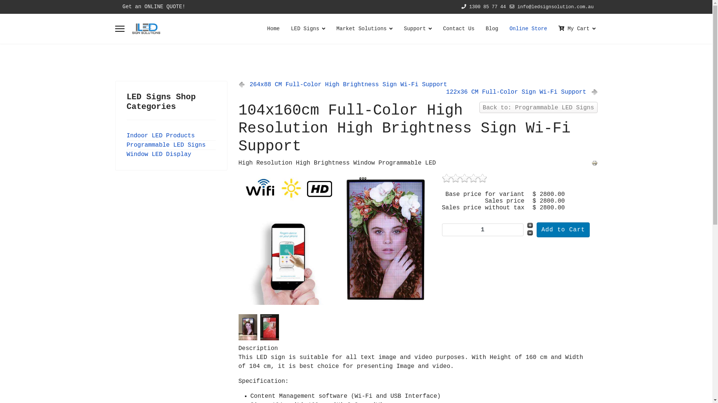  I want to click on Contact Us, so click(459, 29).